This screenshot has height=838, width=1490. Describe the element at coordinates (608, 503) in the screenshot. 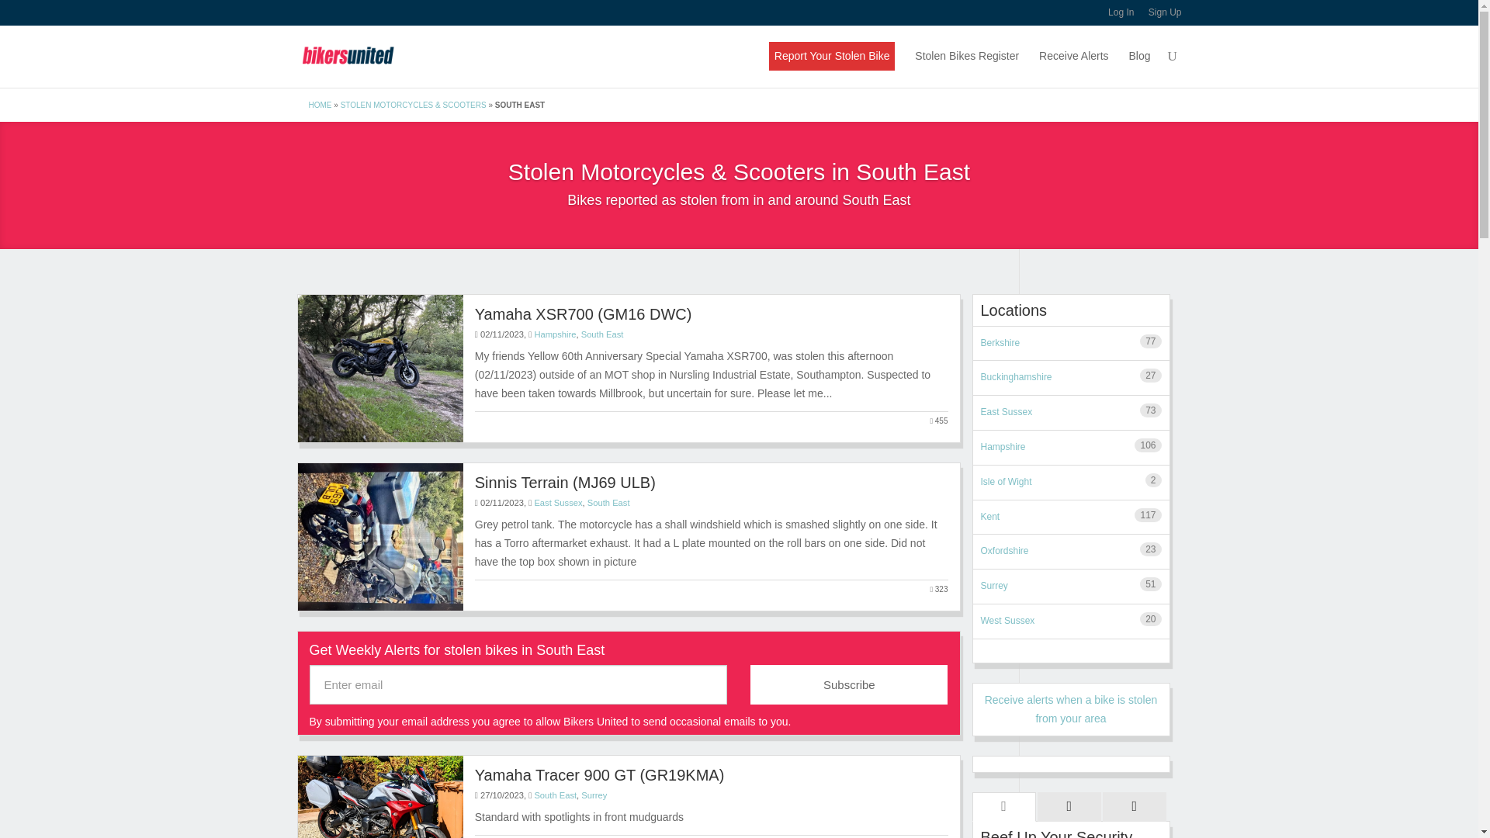

I see `South East` at that location.